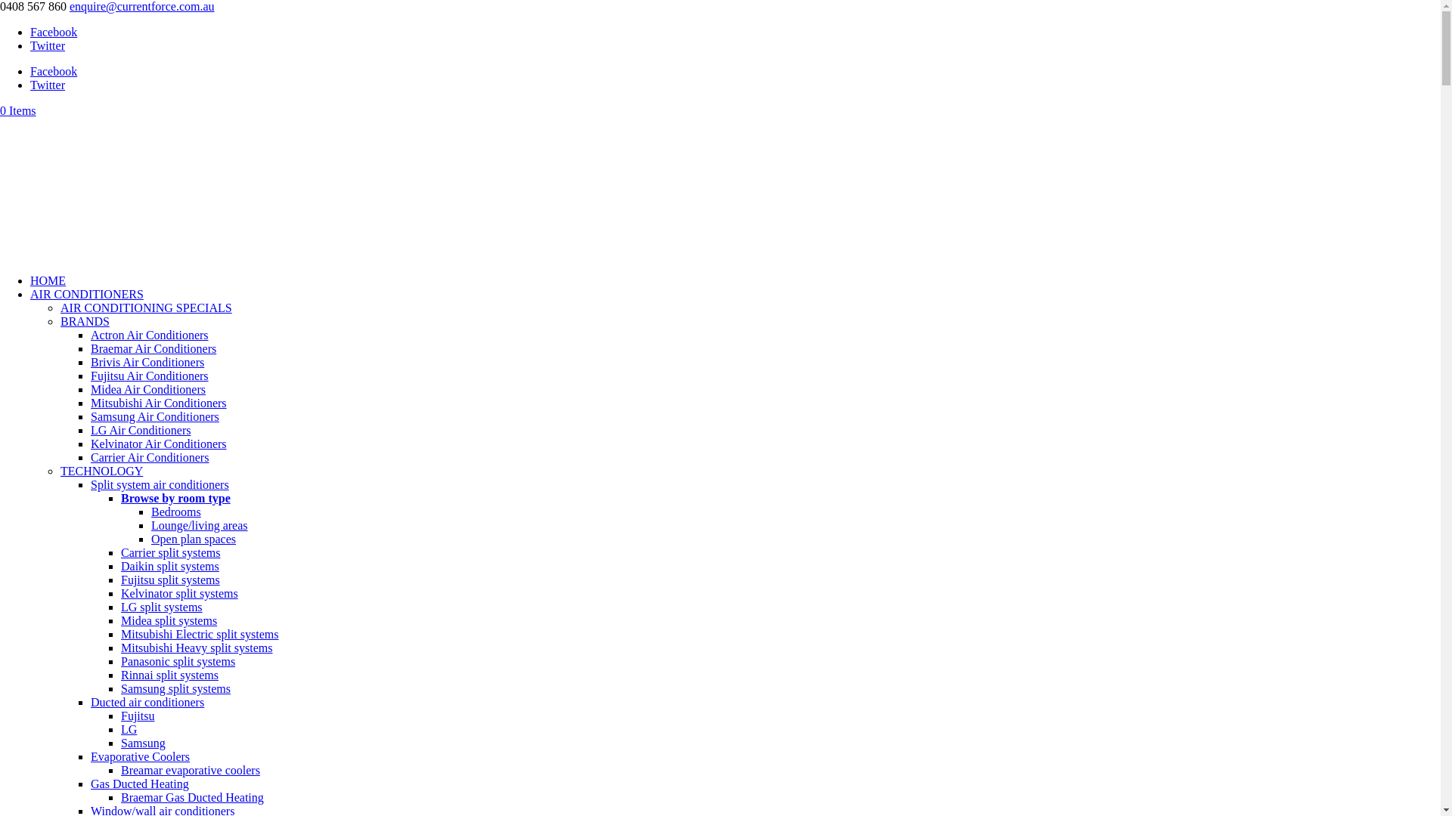  I want to click on Ducted air conditioners, so click(147, 703).